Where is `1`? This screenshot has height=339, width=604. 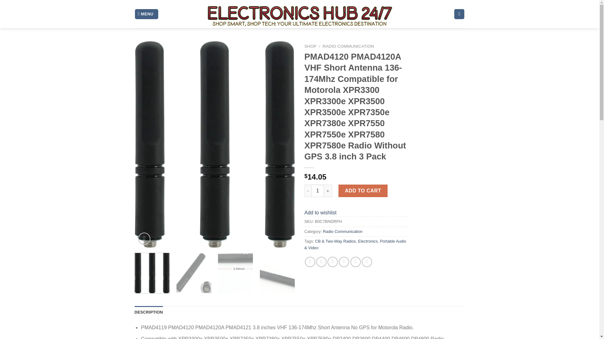
1 is located at coordinates (318, 191).